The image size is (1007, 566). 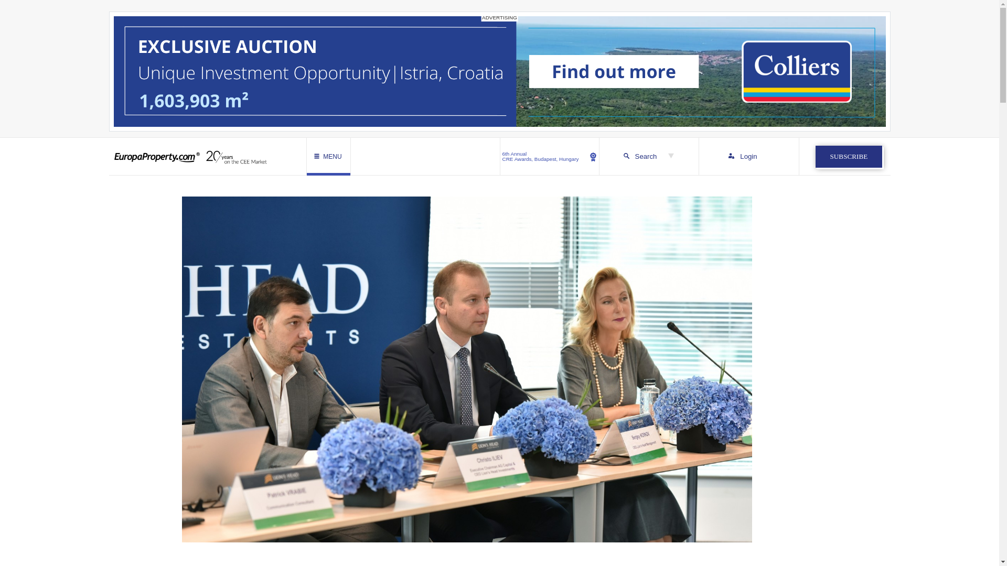 What do you see at coordinates (849, 156) in the screenshot?
I see `Login` at bounding box center [849, 156].